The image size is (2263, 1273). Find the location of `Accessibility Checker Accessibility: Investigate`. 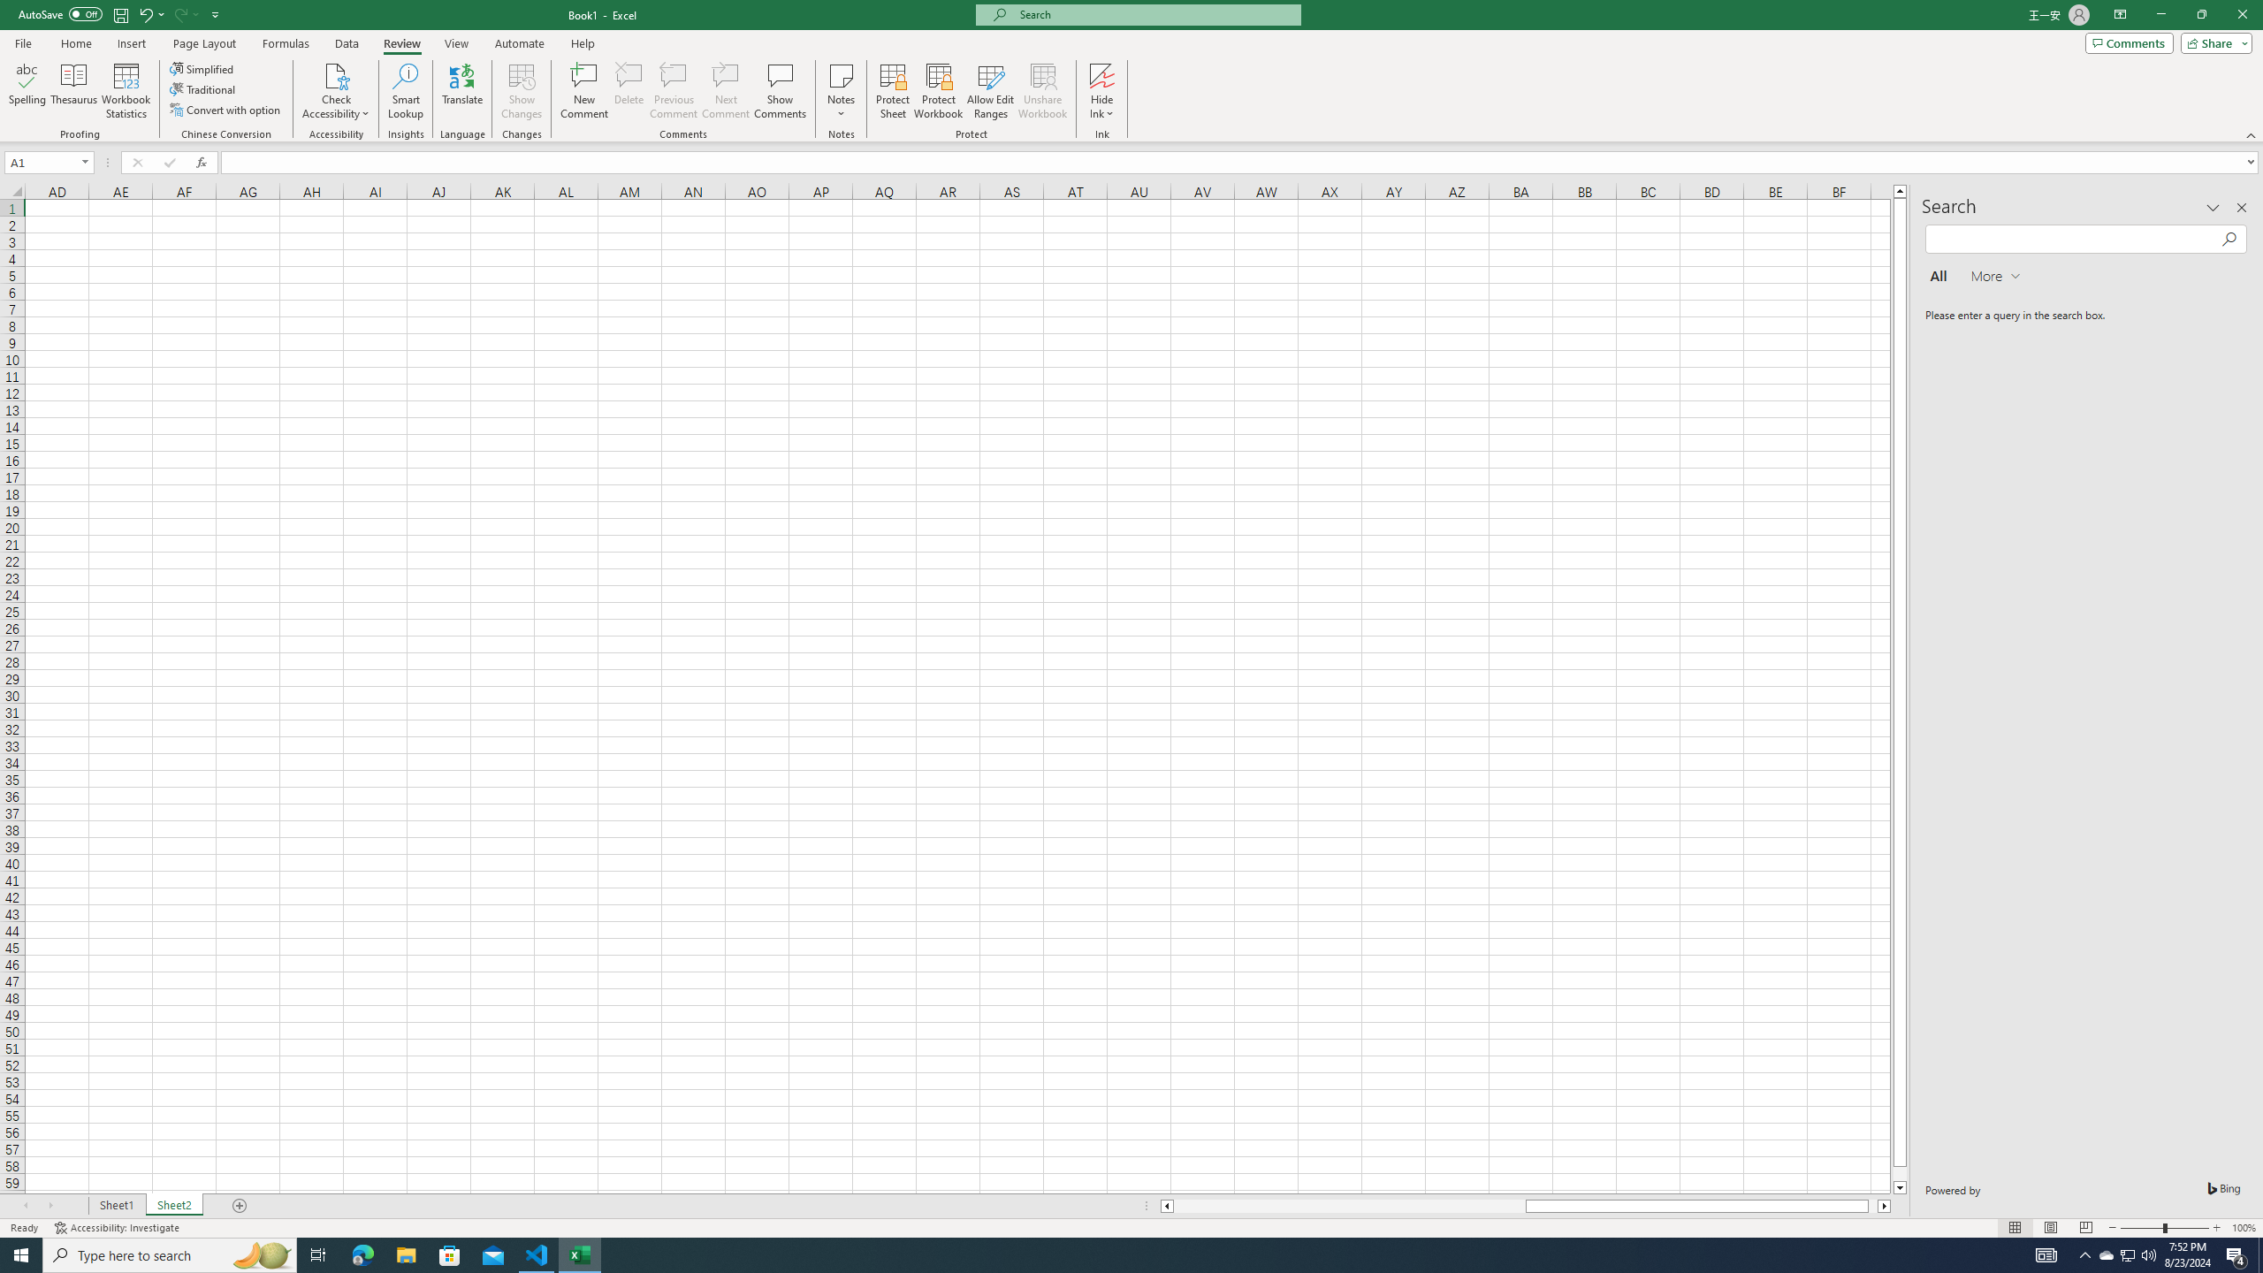

Accessibility Checker Accessibility: Investigate is located at coordinates (118, 1228).